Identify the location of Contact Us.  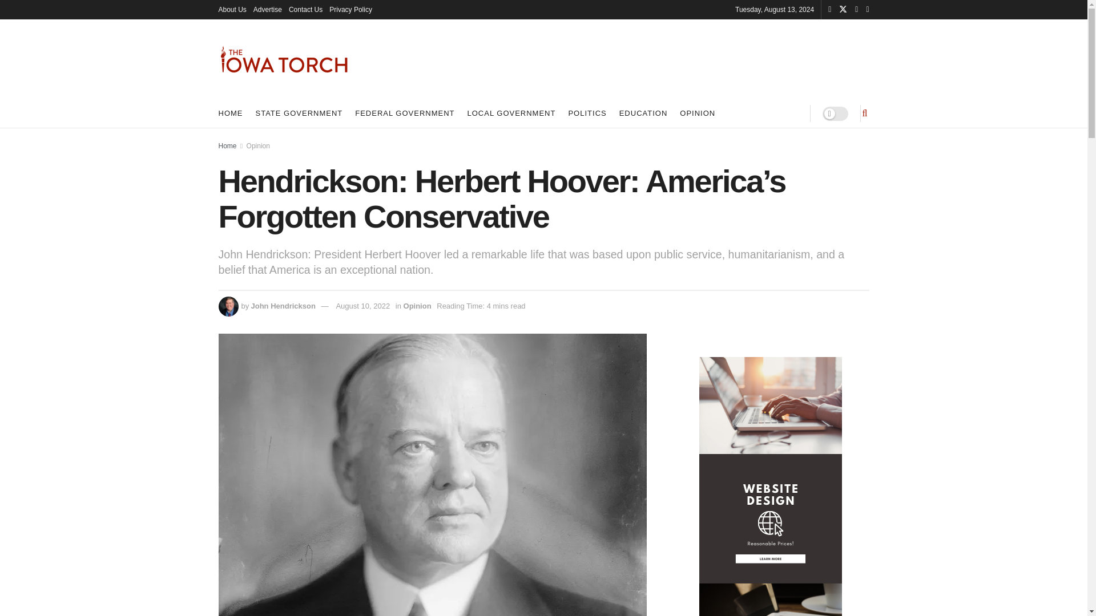
(305, 9).